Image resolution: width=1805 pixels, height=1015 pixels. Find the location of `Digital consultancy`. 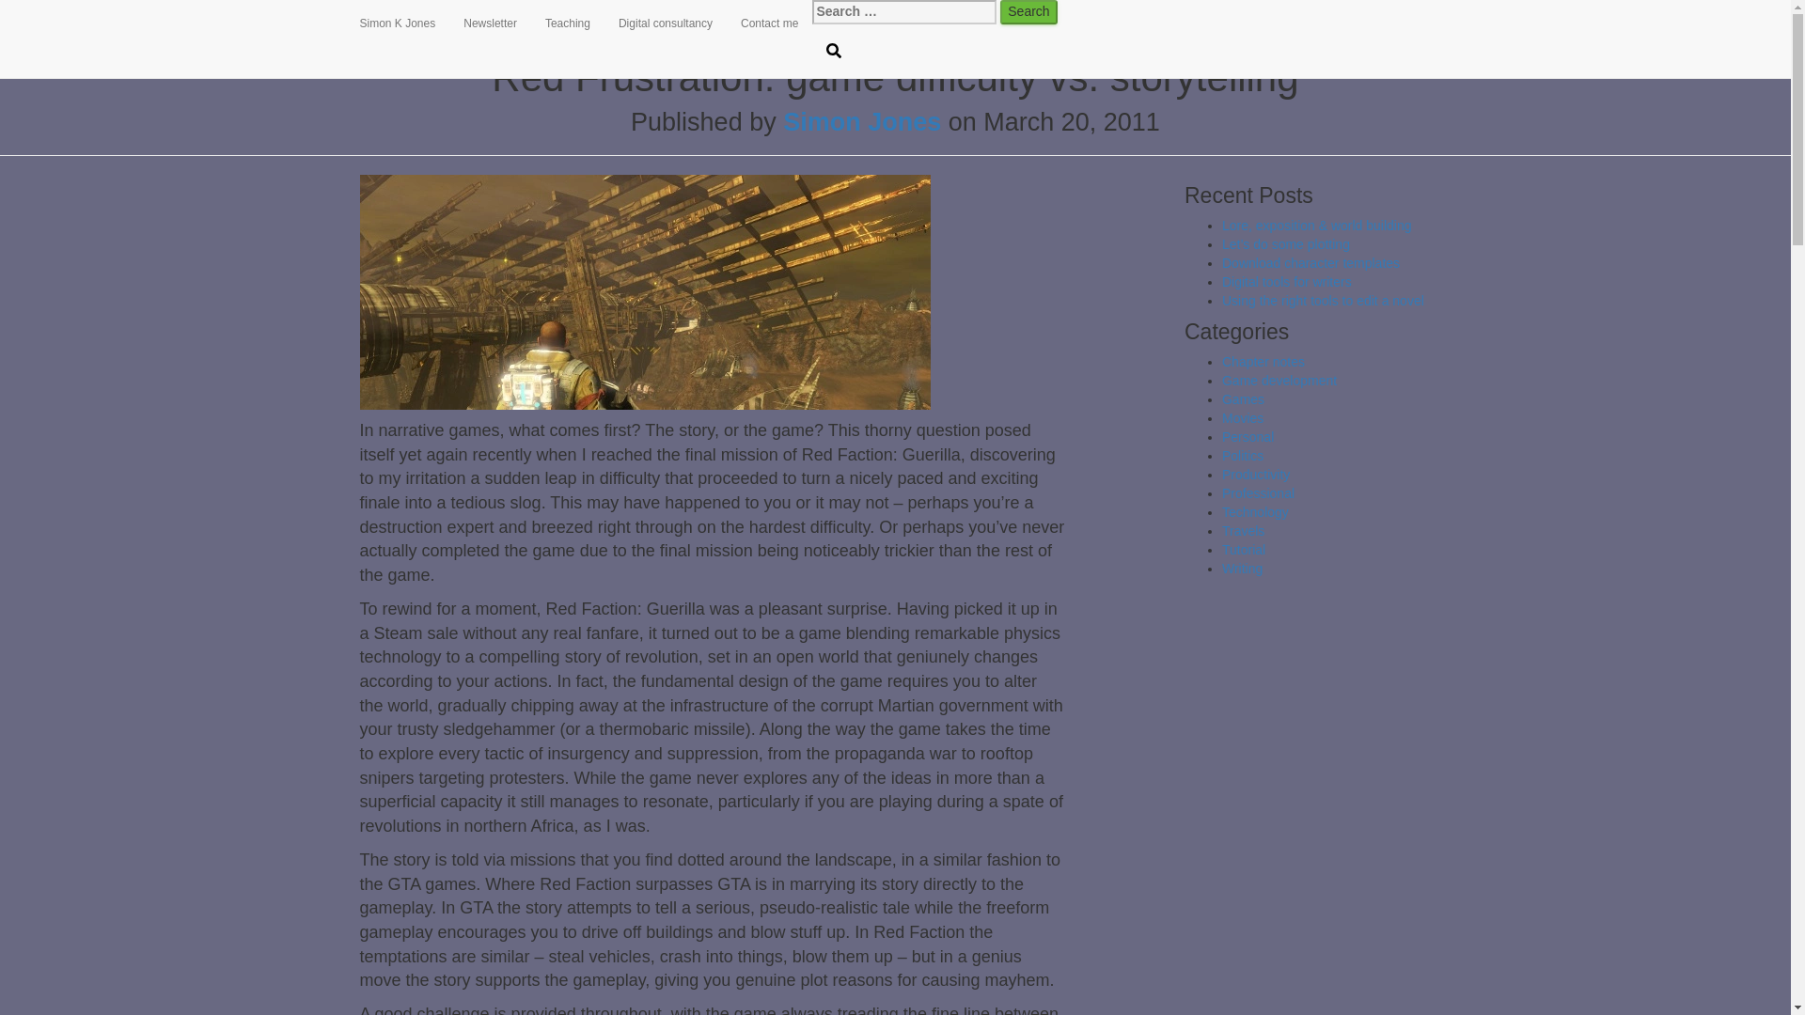

Digital consultancy is located at coordinates (666, 23).